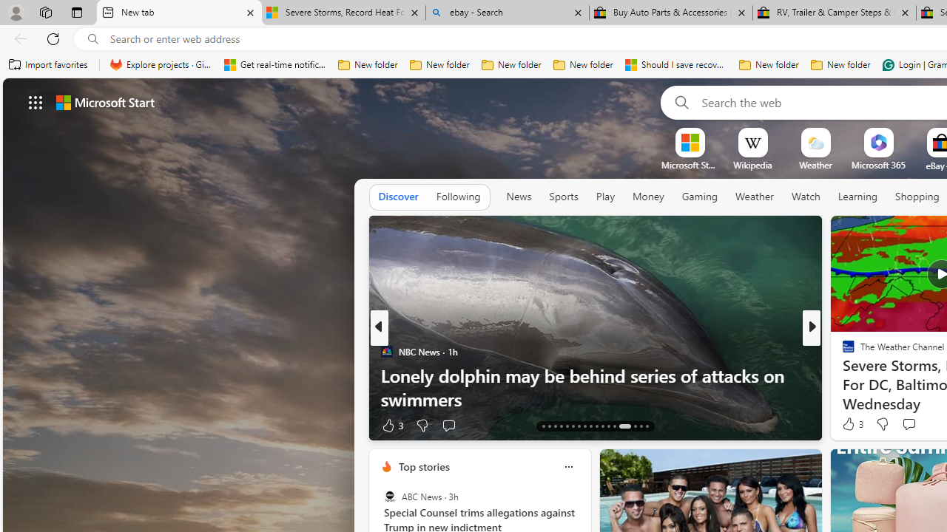 The height and width of the screenshot is (532, 947). Describe the element at coordinates (909, 426) in the screenshot. I see `View comments 8 Comment` at that location.